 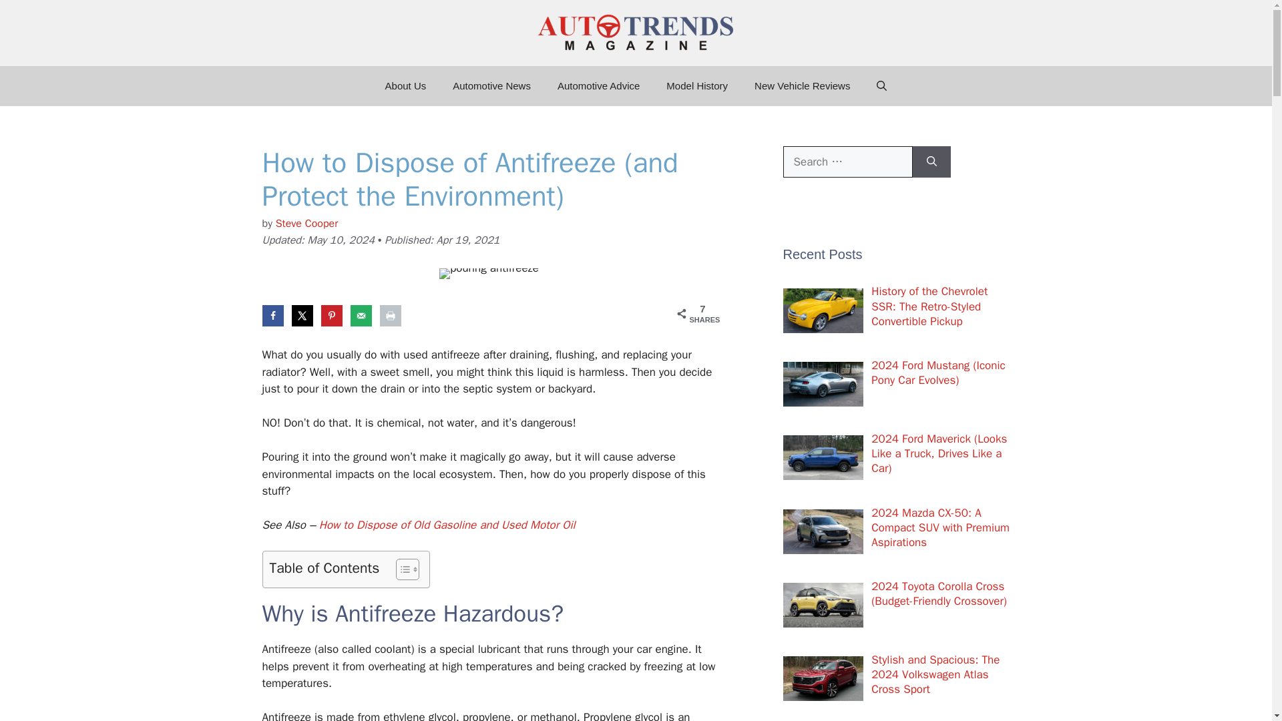 I want to click on Automotive News, so click(x=491, y=85).